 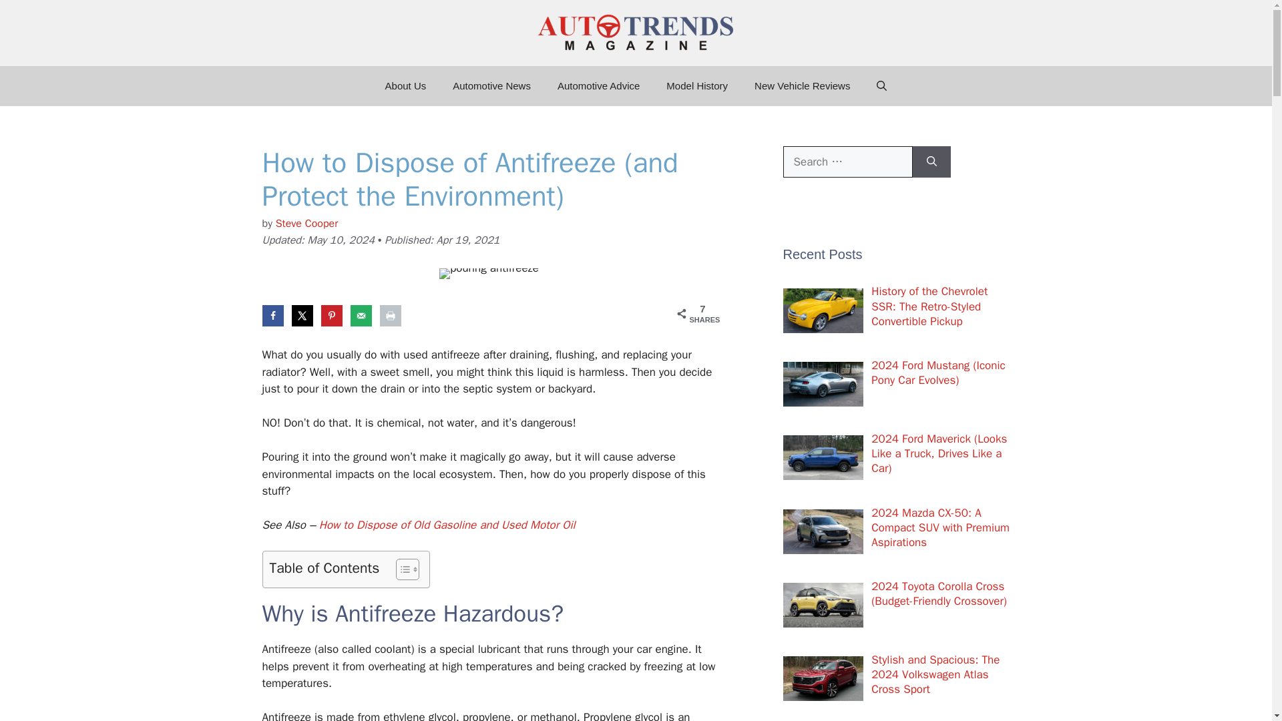 I want to click on Automotive News, so click(x=491, y=85).